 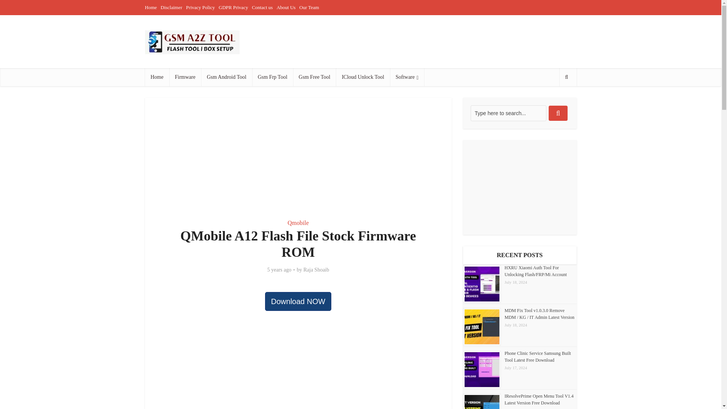 I want to click on Home, so click(x=157, y=77).